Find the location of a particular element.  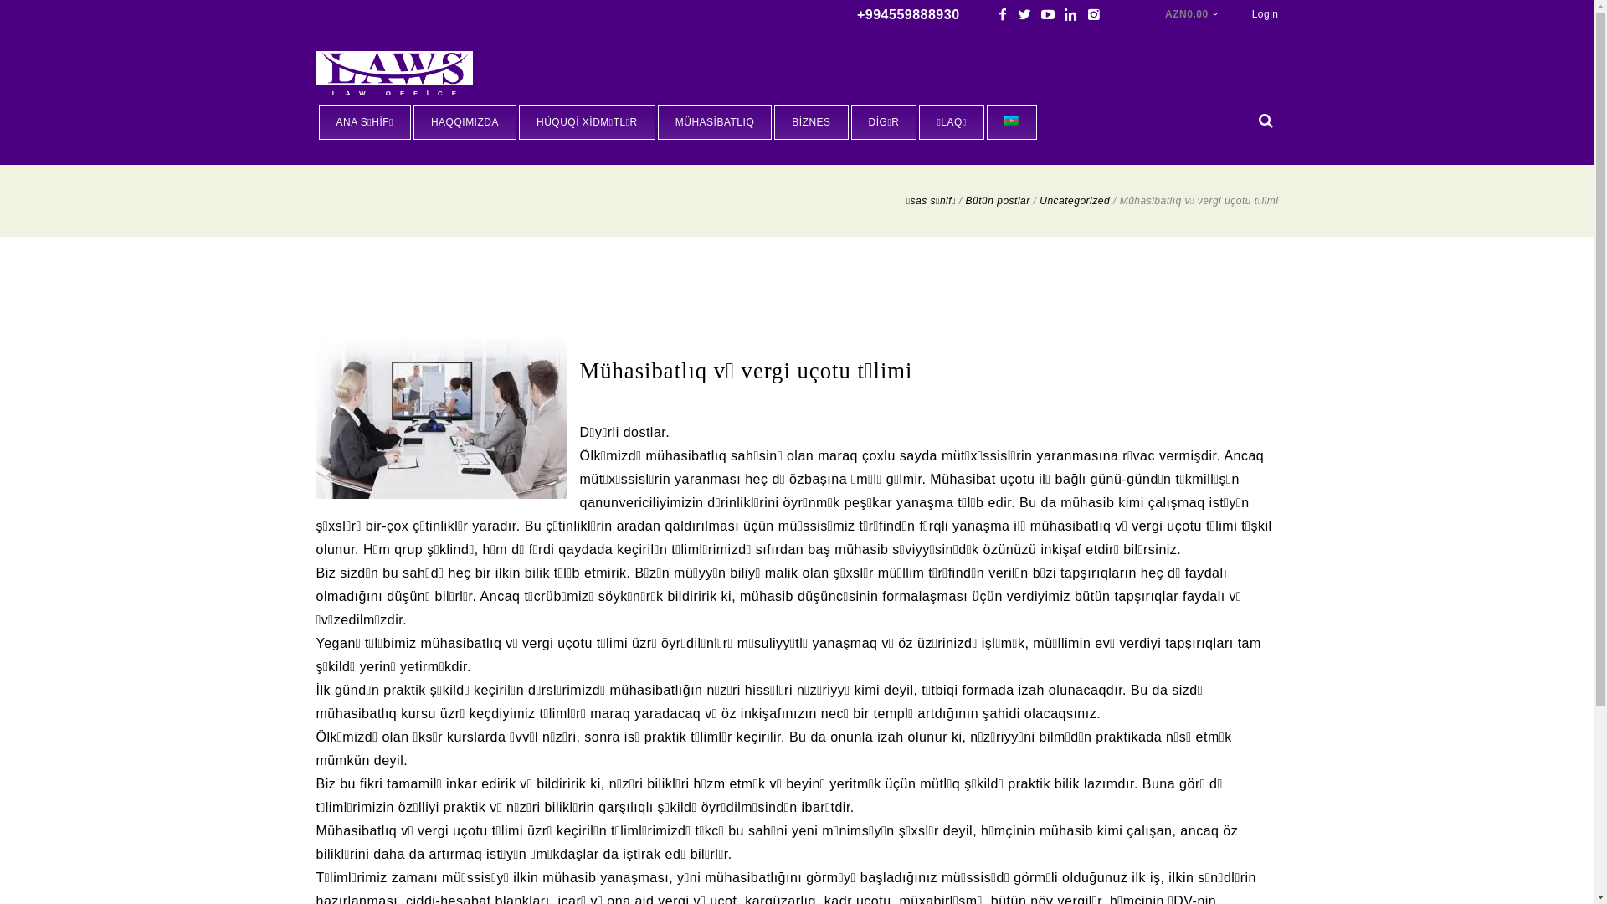

HAQQIMIZDA is located at coordinates (465, 122).